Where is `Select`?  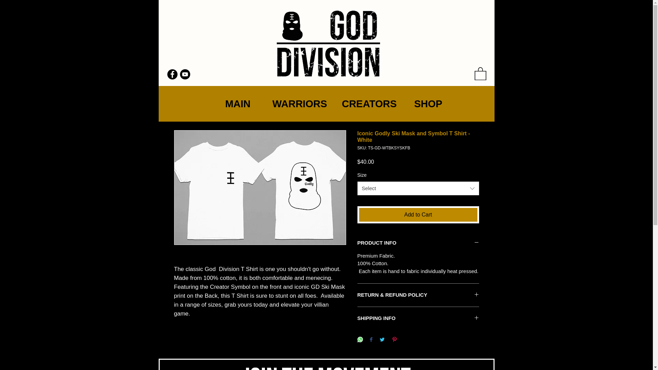
Select is located at coordinates (418, 188).